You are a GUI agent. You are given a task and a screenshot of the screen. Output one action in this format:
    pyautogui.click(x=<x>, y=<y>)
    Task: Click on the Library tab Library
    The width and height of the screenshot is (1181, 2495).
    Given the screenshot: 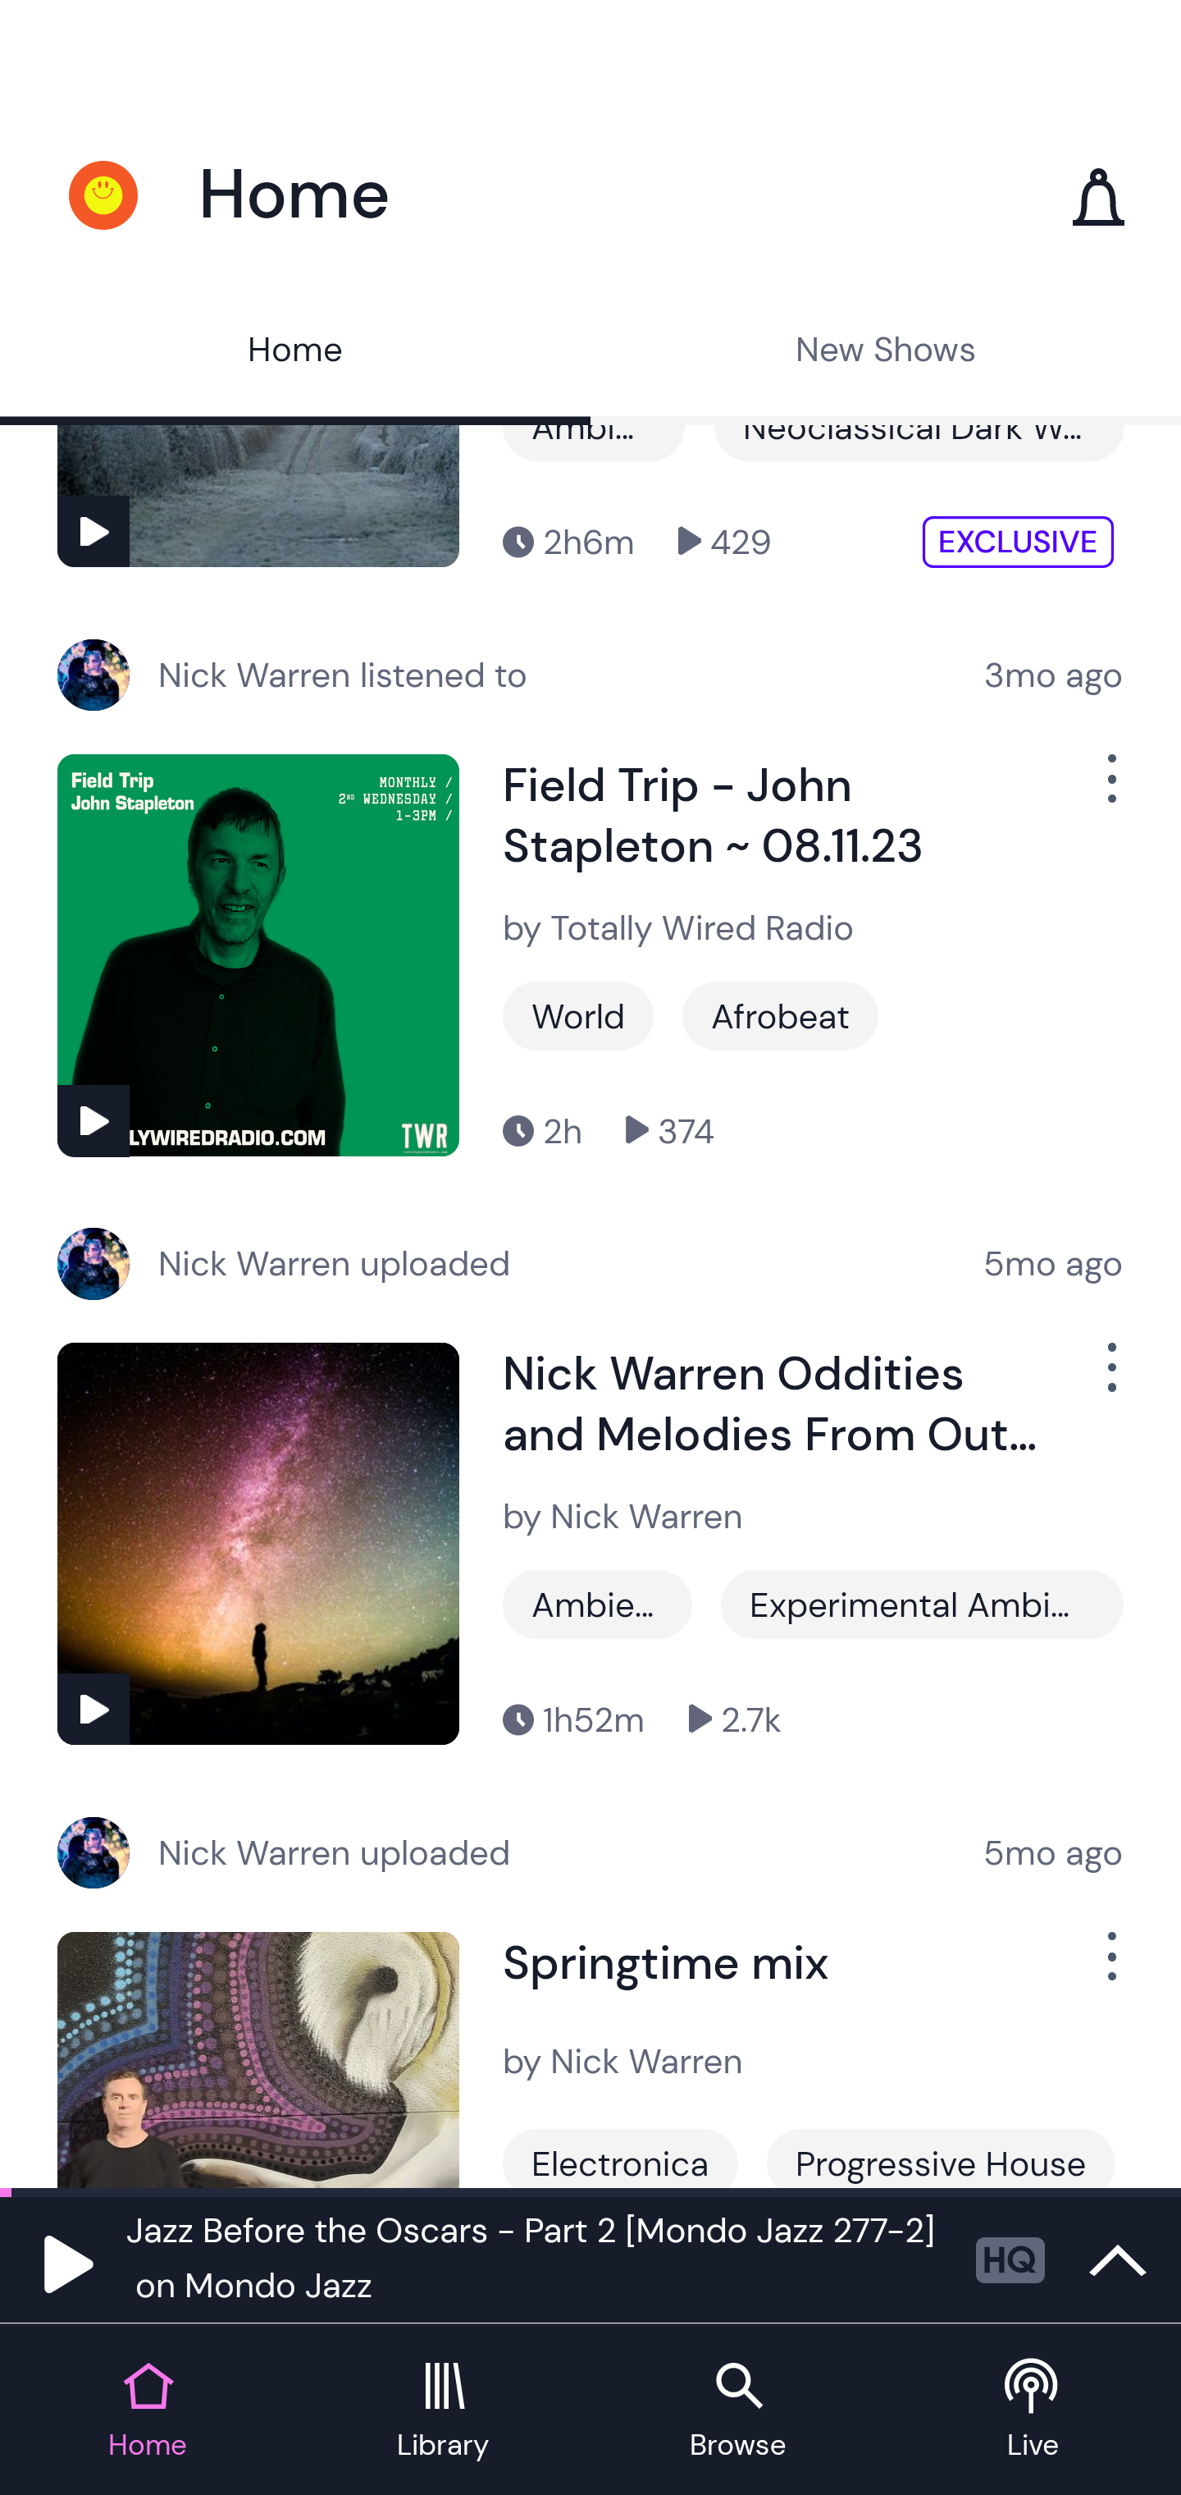 What is the action you would take?
    pyautogui.click(x=443, y=2411)
    